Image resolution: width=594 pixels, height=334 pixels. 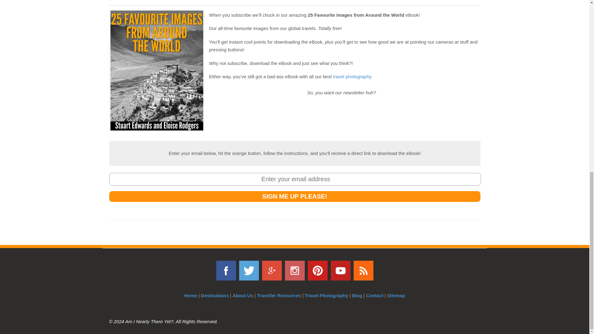 What do you see at coordinates (279, 296) in the screenshot?
I see `Traveller Resources` at bounding box center [279, 296].